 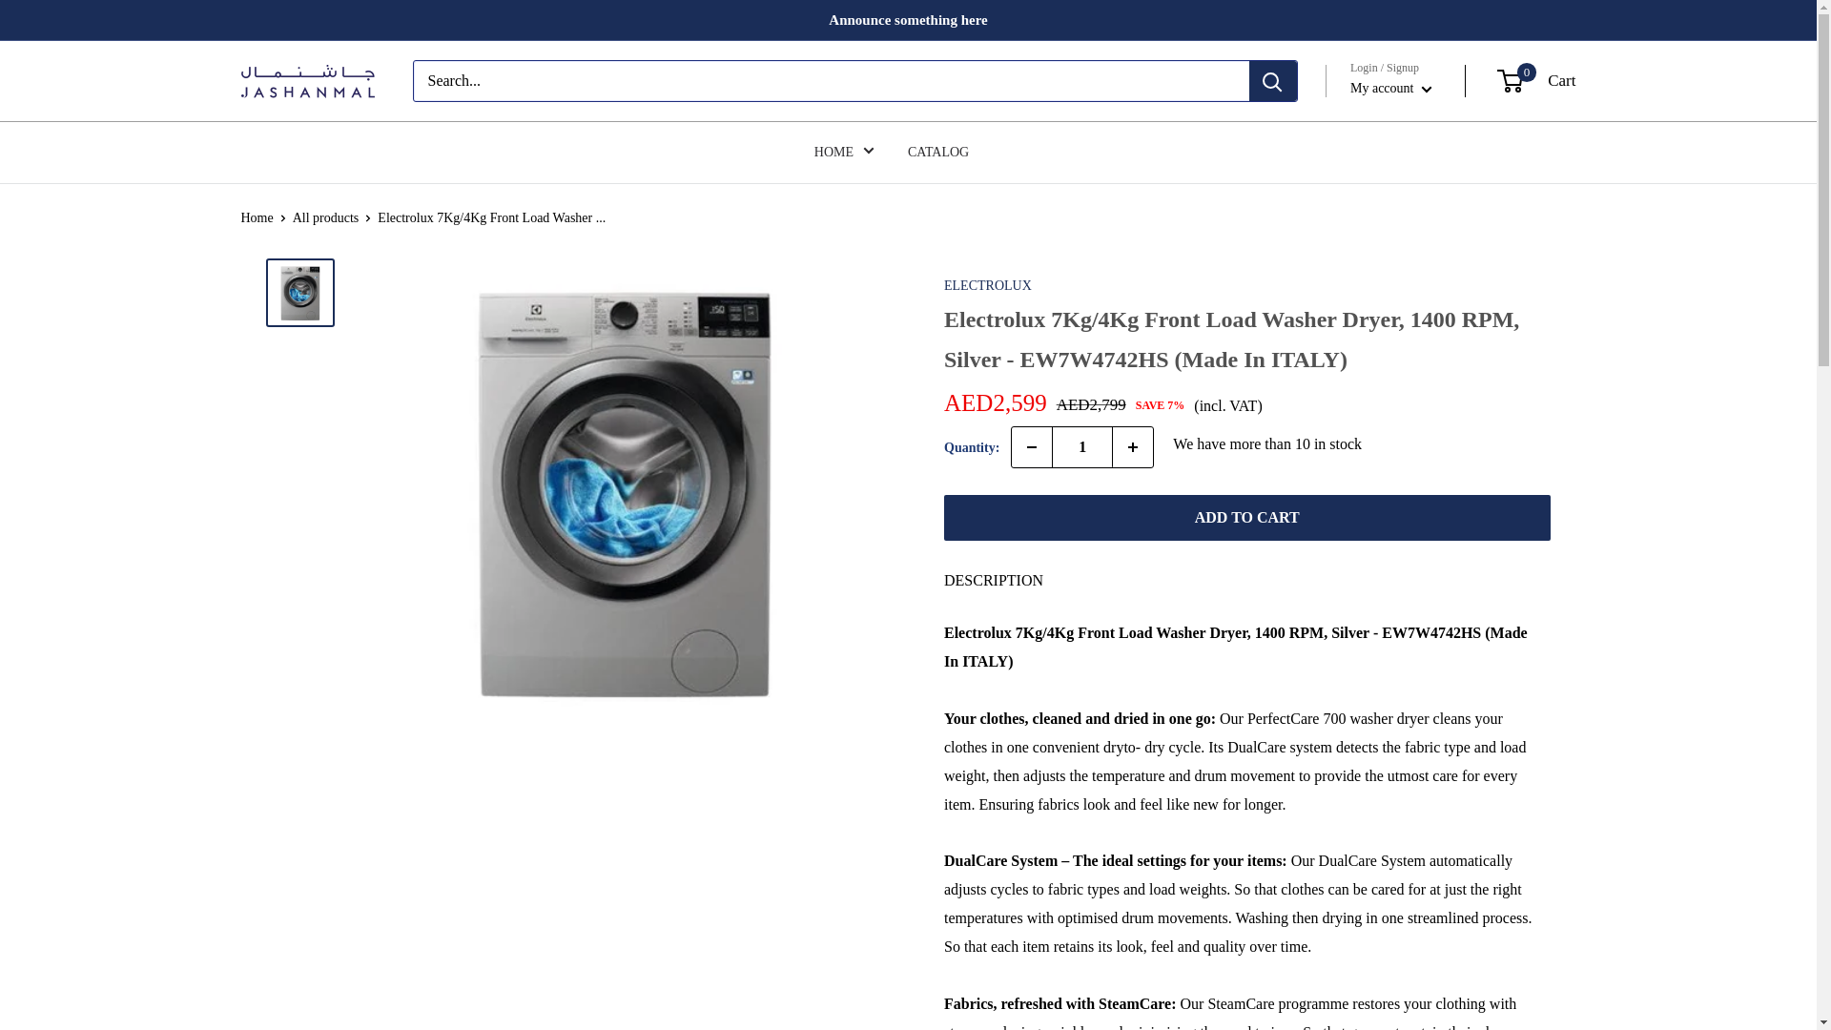 I want to click on JNC Staging Website, so click(x=306, y=81).